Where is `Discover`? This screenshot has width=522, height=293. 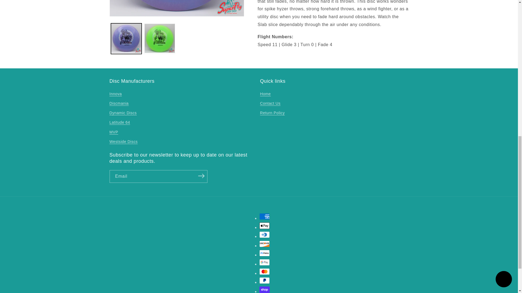 Discover is located at coordinates (265, 244).